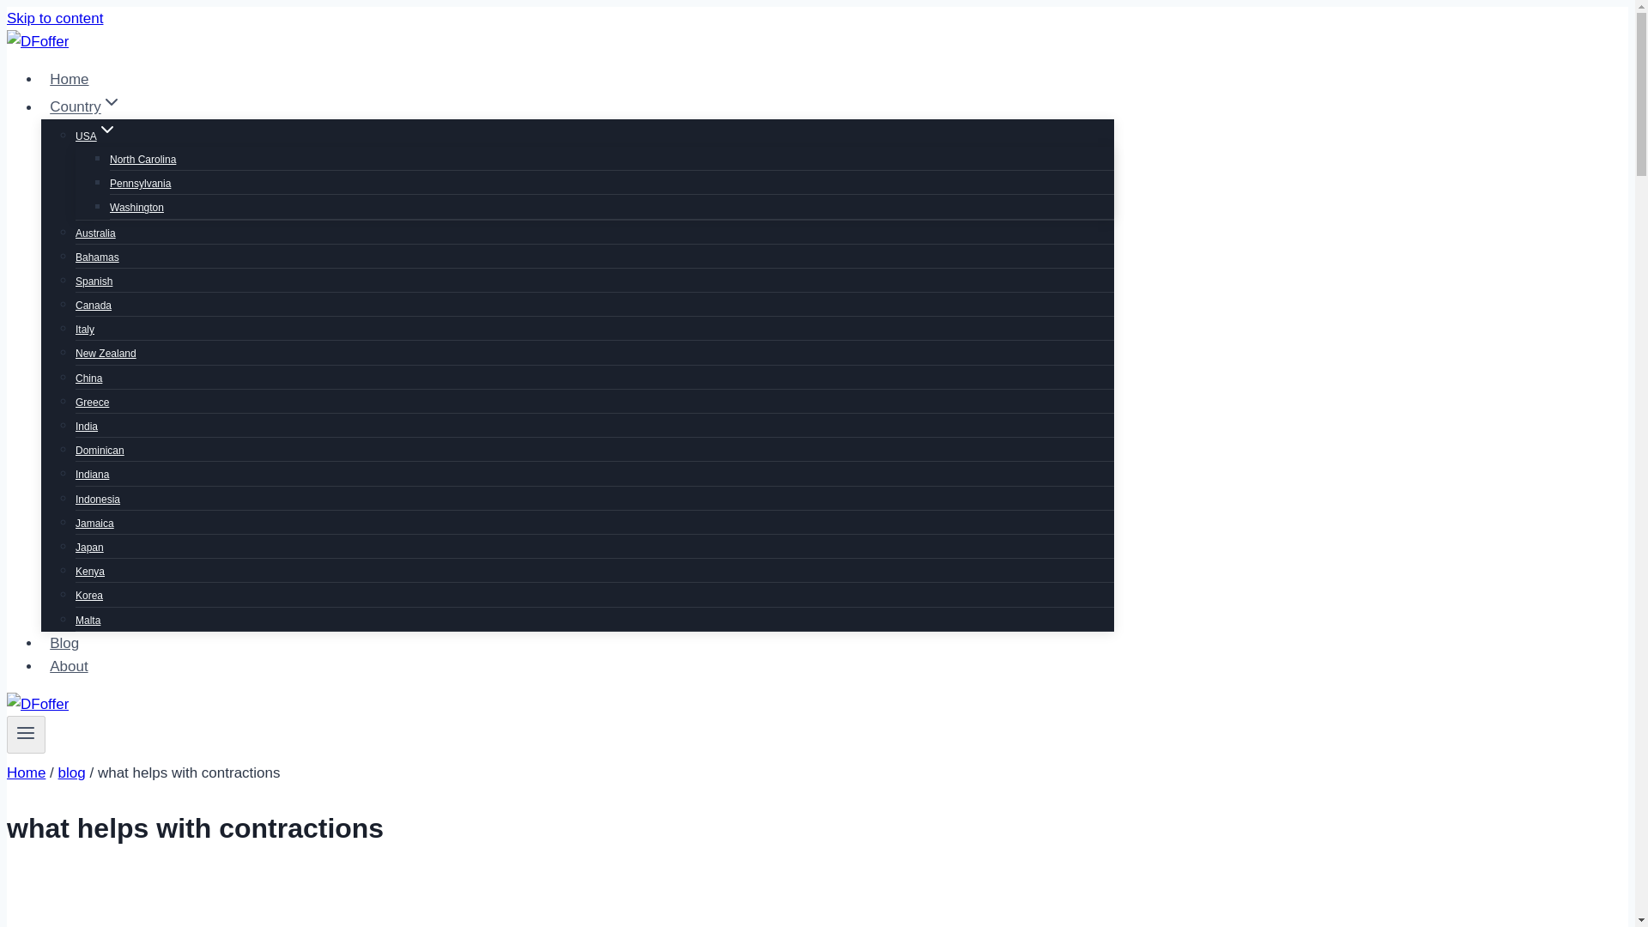  Describe the element at coordinates (94, 281) in the screenshot. I see `Spanish` at that location.